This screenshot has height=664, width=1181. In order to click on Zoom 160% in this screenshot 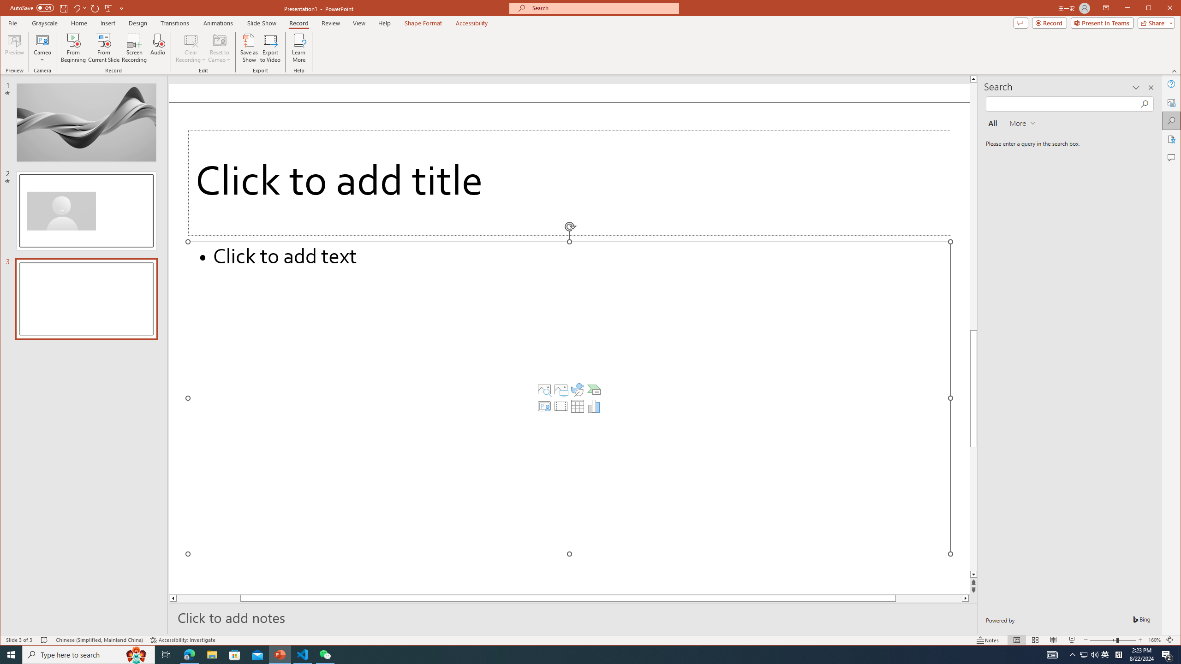, I will do `click(1154, 640)`.